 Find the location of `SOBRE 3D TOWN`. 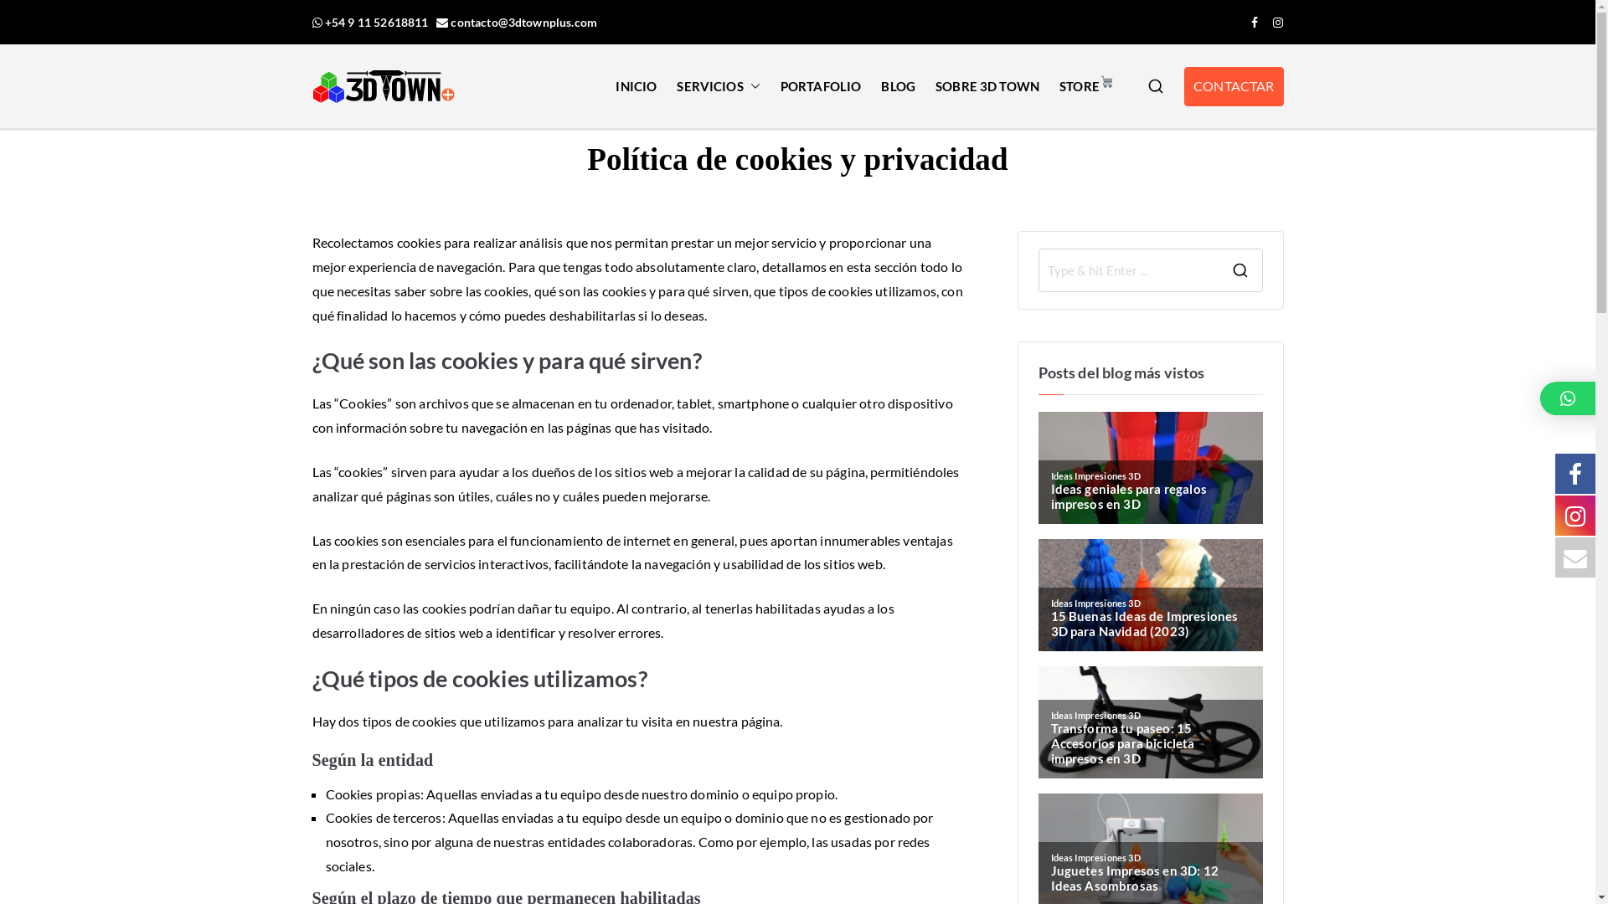

SOBRE 3D TOWN is located at coordinates (987, 87).